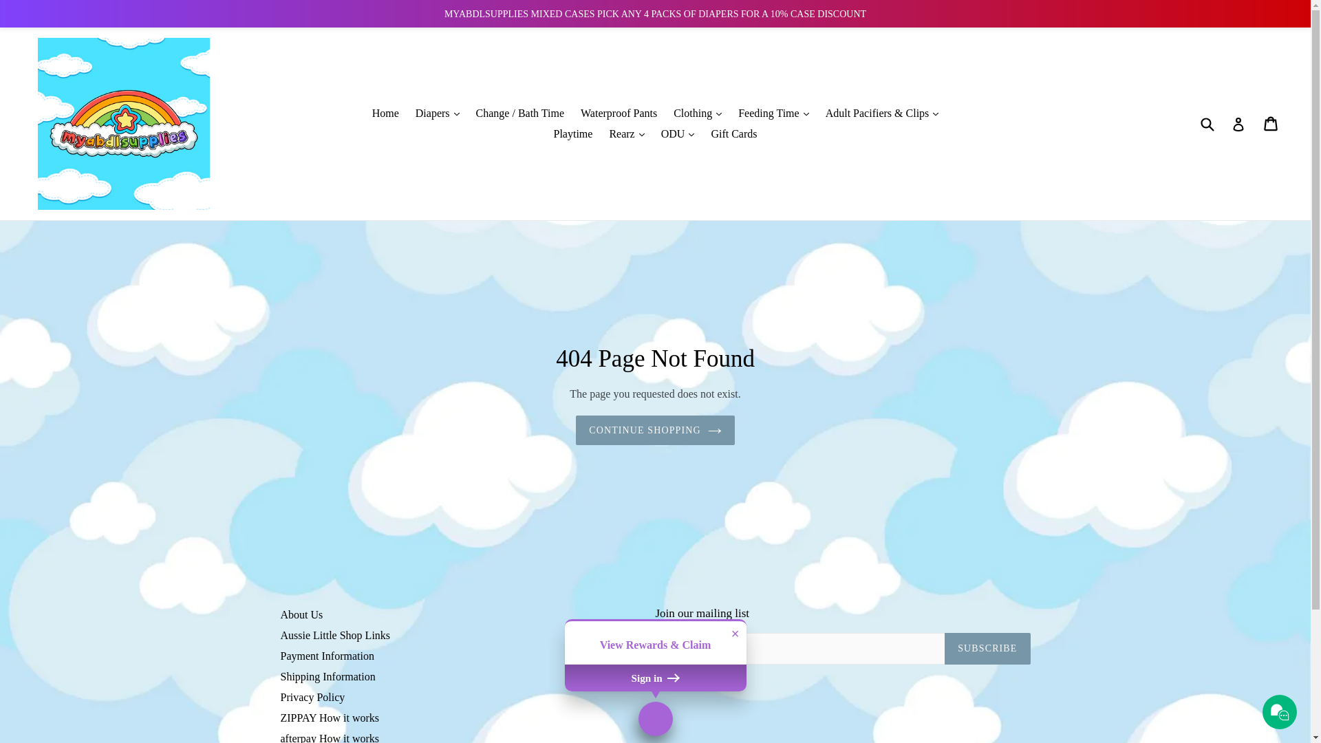 The height and width of the screenshot is (743, 1321). Describe the element at coordinates (302, 615) in the screenshot. I see `About Us` at that location.